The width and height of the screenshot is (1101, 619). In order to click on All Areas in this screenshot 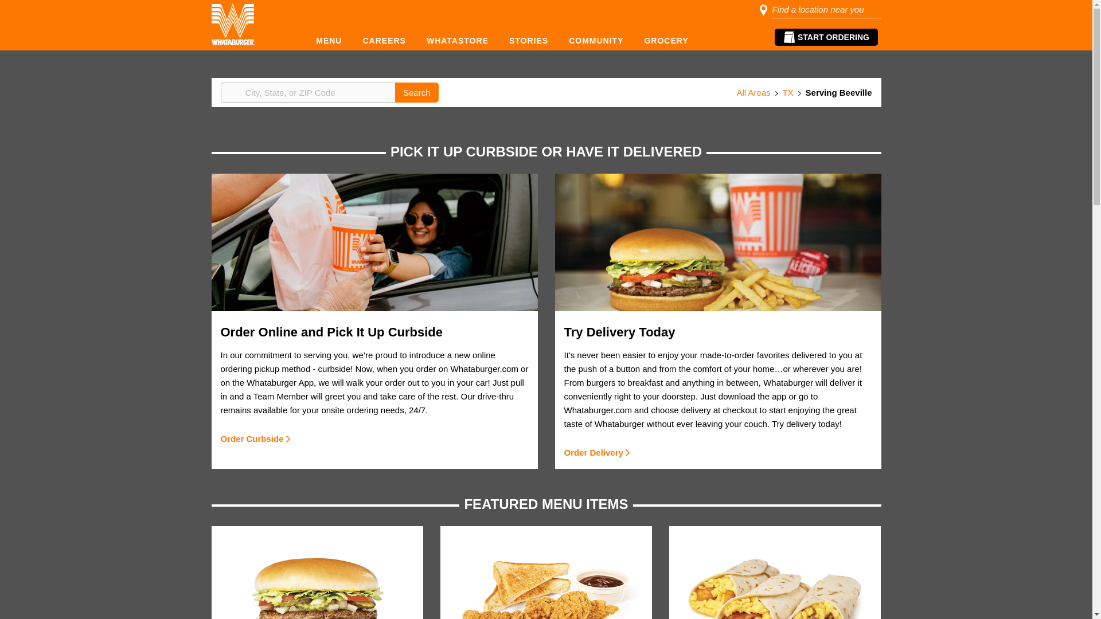, I will do `click(753, 92)`.